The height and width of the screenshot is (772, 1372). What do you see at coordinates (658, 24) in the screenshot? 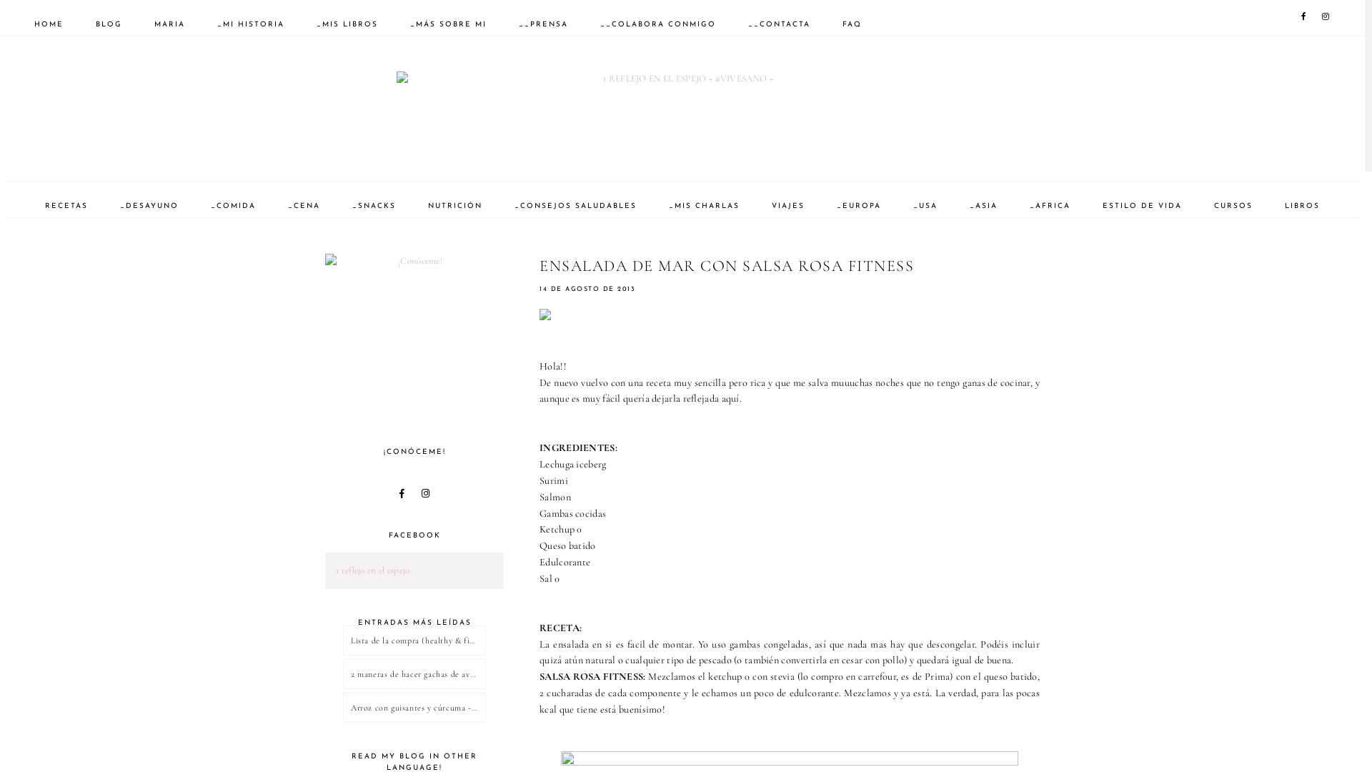
I see `__COLABORA CONMIGO` at bounding box center [658, 24].